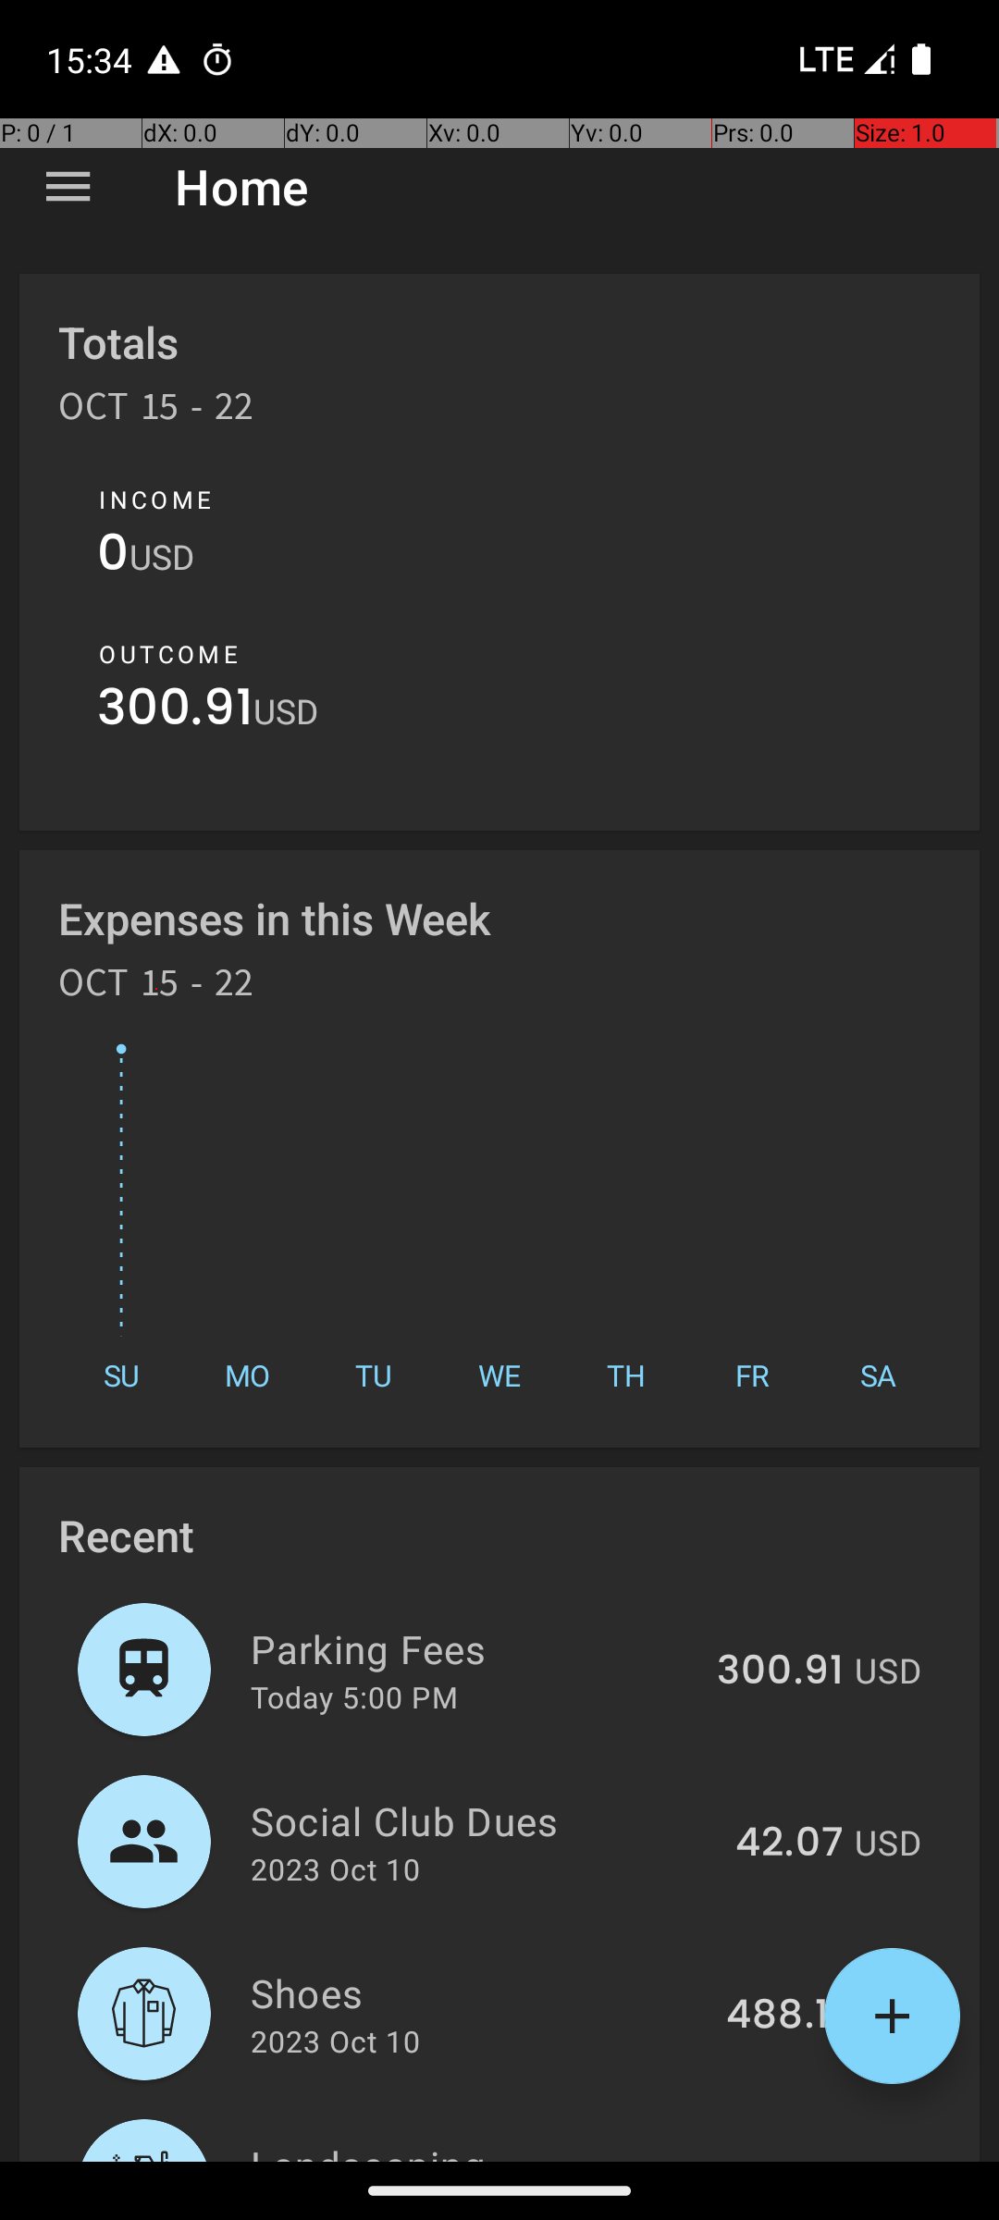 Image resolution: width=999 pixels, height=2220 pixels. Describe the element at coordinates (176, 712) in the screenshot. I see `300.91` at that location.